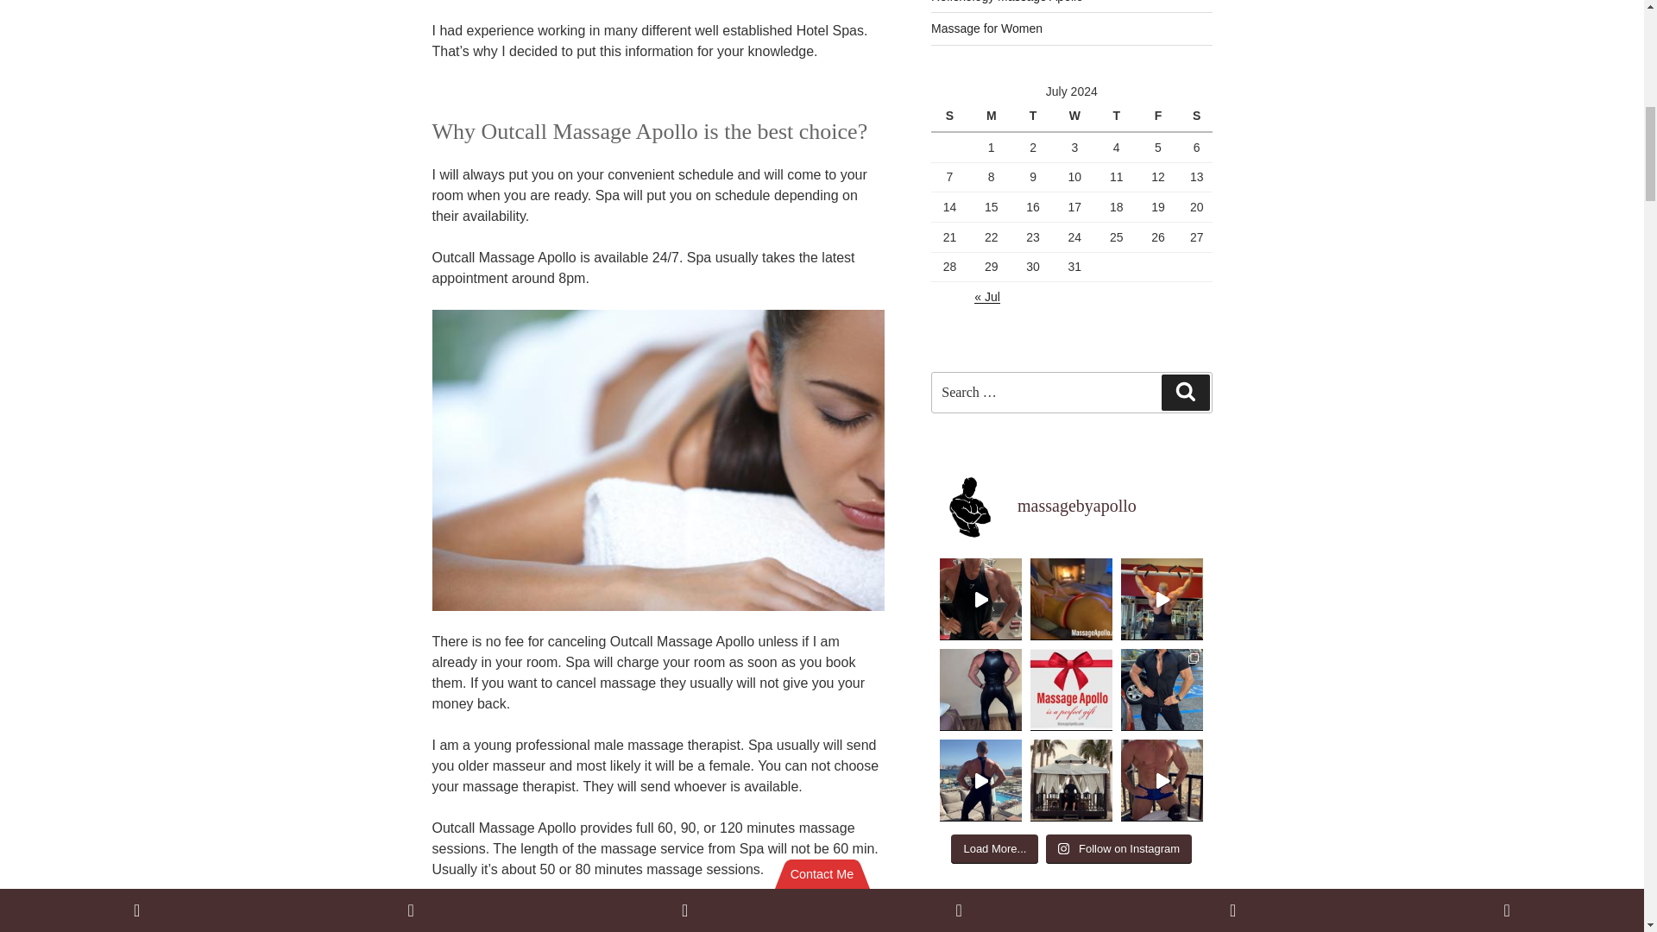  What do you see at coordinates (1118, 116) in the screenshot?
I see `Thursday` at bounding box center [1118, 116].